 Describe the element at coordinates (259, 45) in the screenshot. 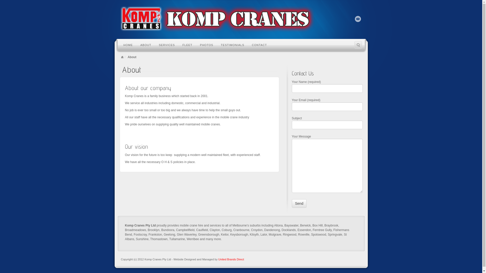

I see `CONTACT` at that location.